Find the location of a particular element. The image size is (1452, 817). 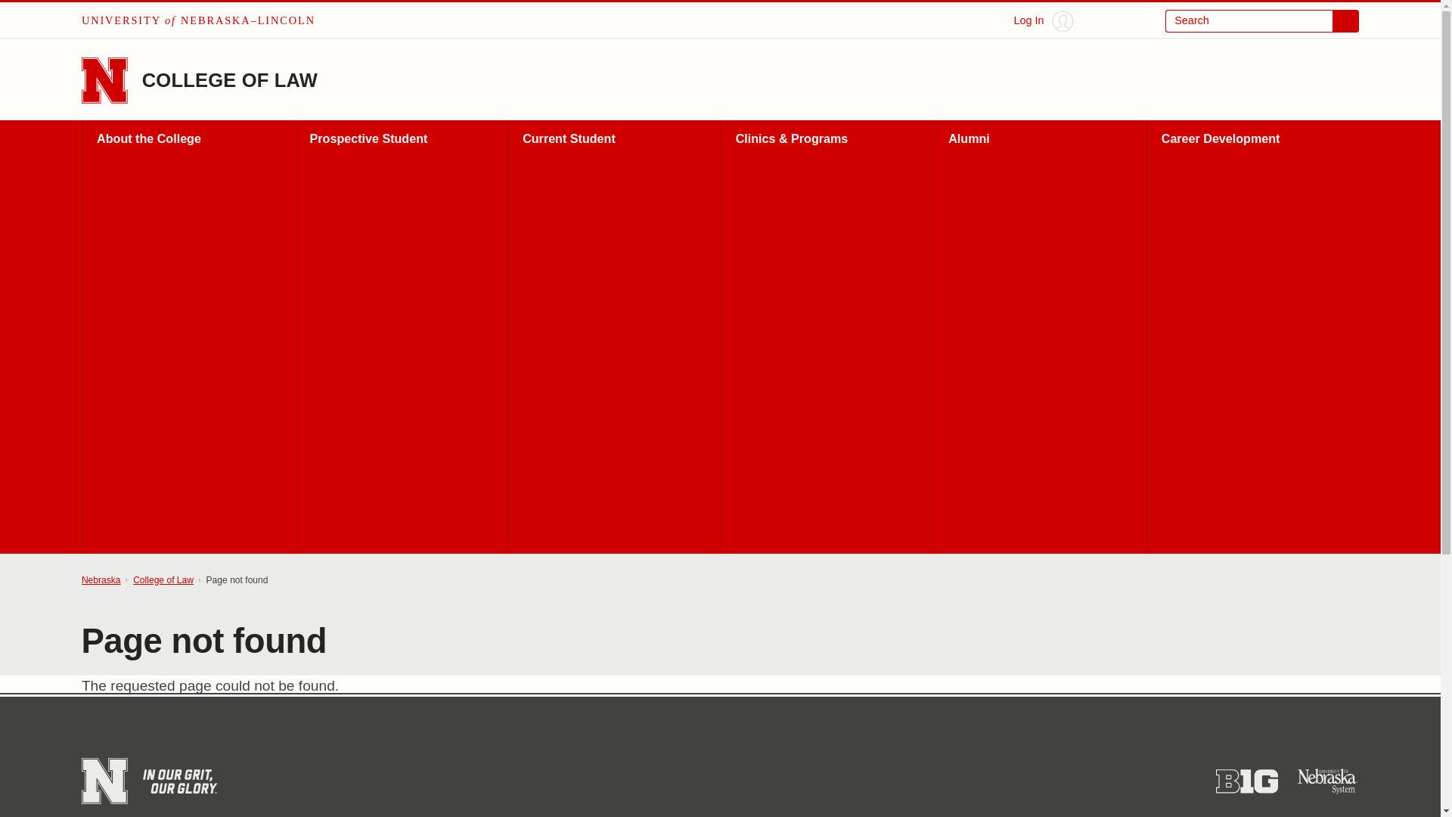

COLLEGE OF LAW is located at coordinates (230, 79).